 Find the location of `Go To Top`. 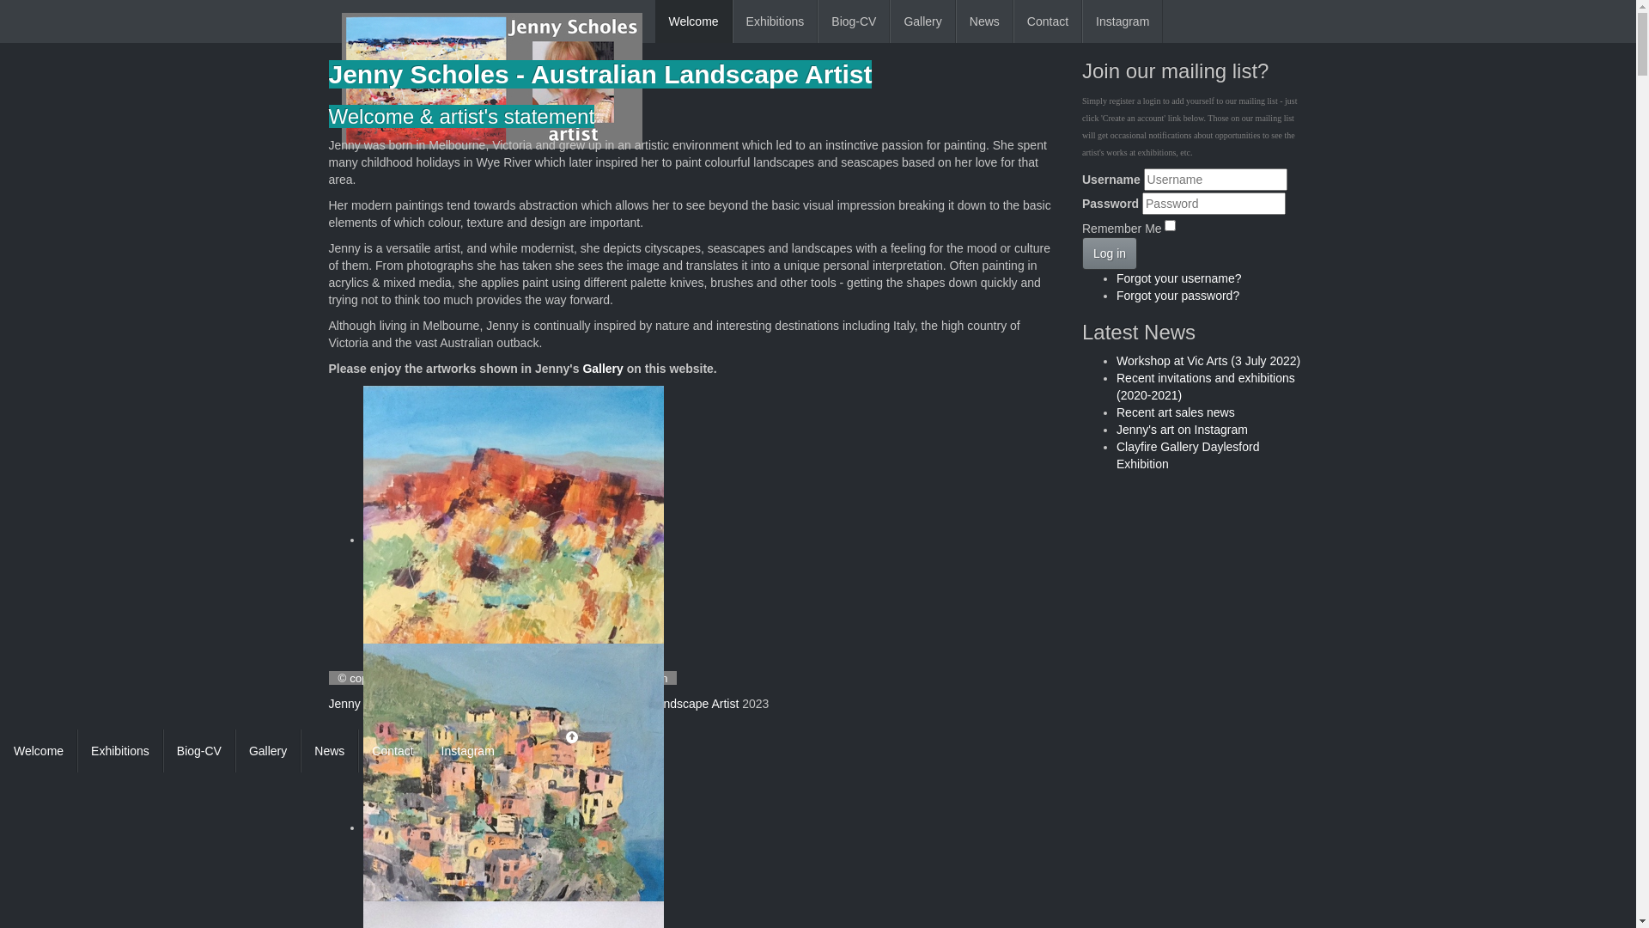

Go To Top is located at coordinates (543, 738).